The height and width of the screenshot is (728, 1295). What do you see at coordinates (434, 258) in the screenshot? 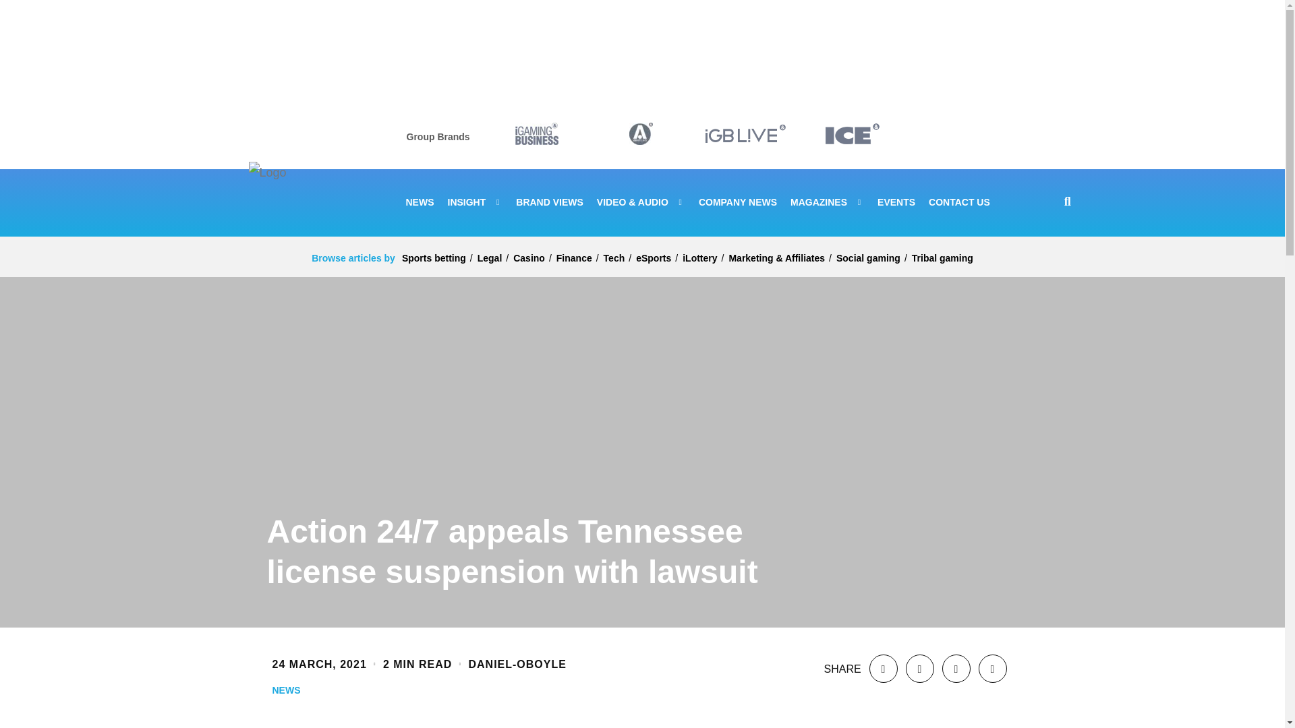
I see `Sports betting` at bounding box center [434, 258].